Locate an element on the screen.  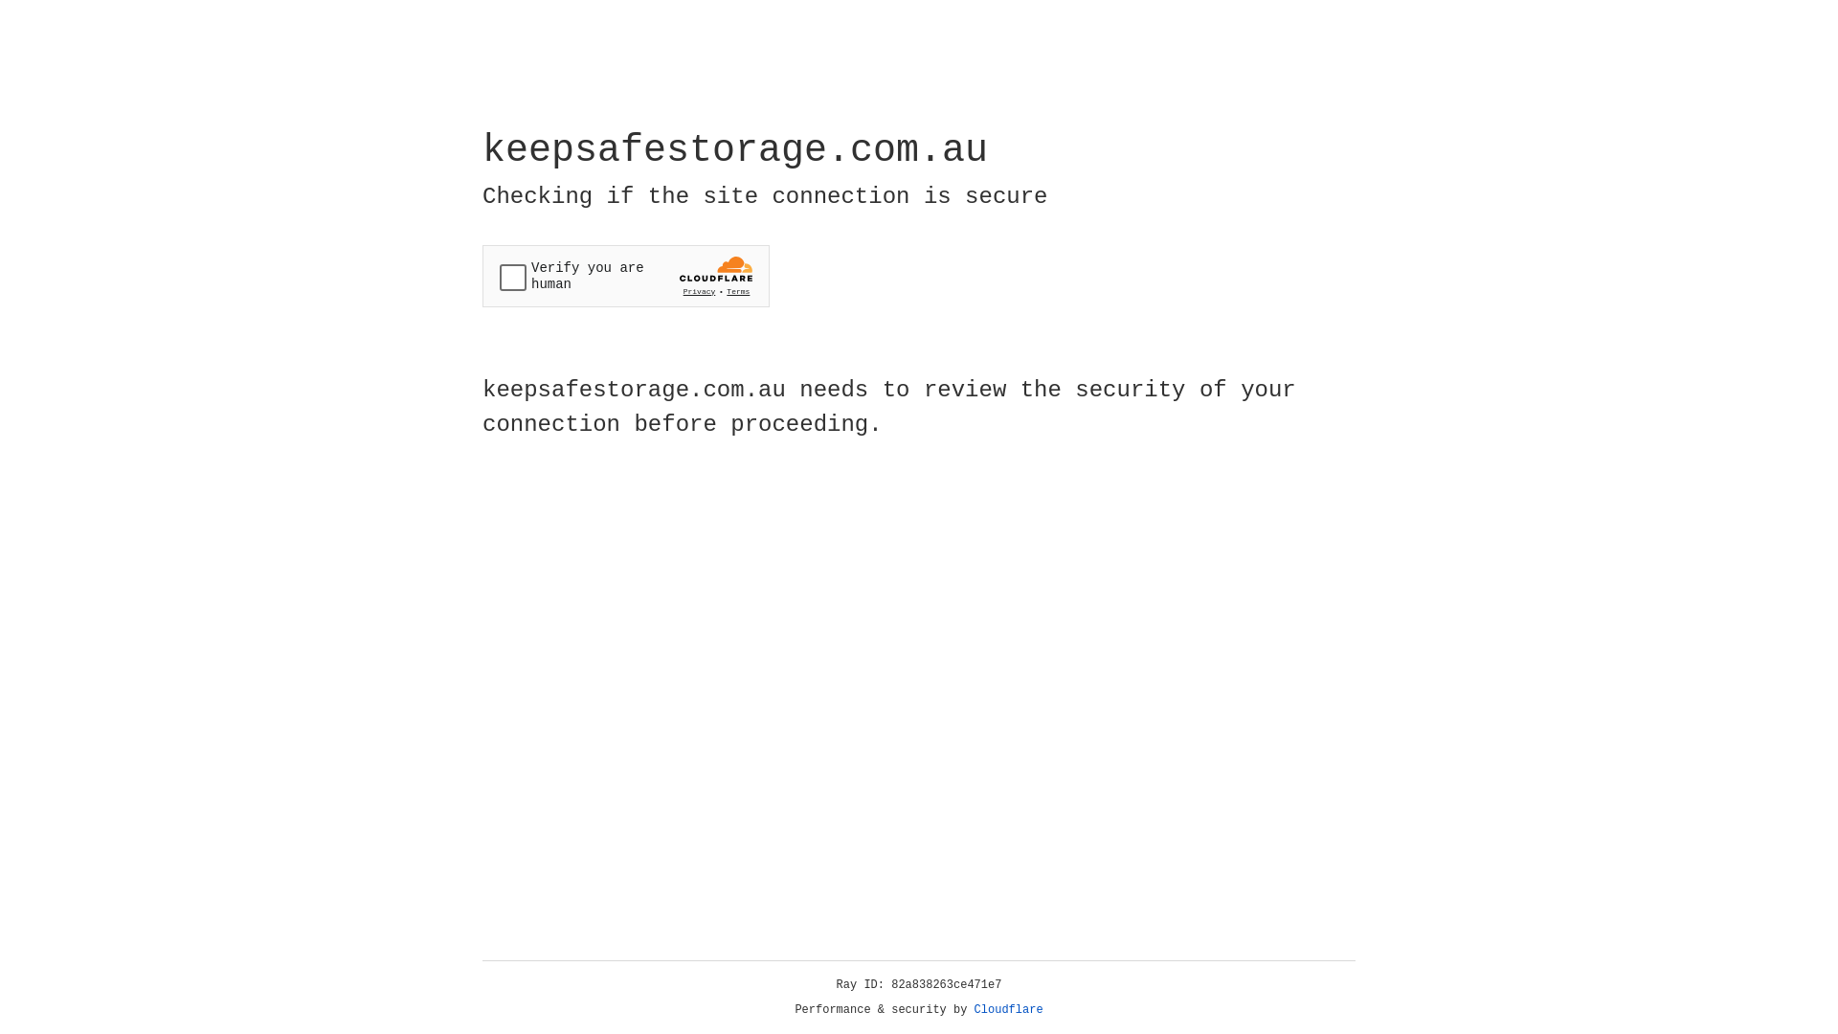
Widget containing a Cloudflare security challenge is located at coordinates (626, 276).